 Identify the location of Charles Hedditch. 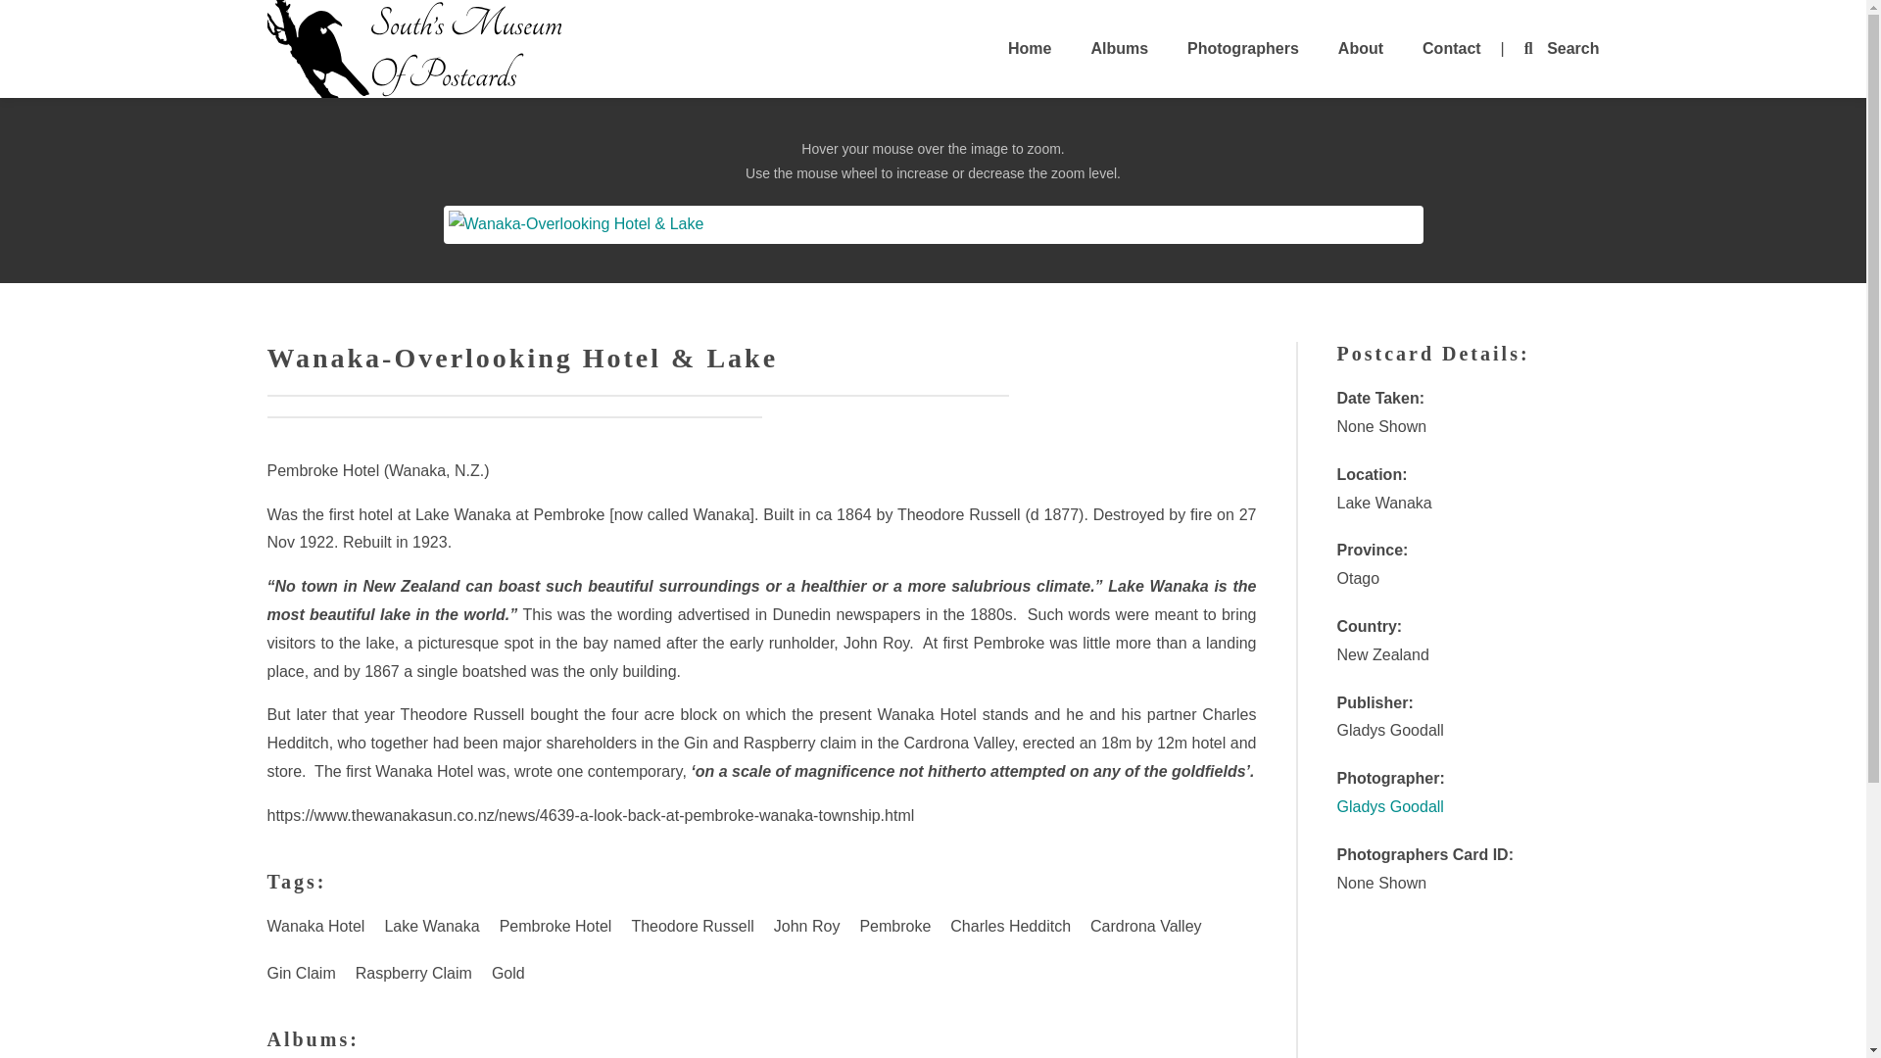
(1010, 927).